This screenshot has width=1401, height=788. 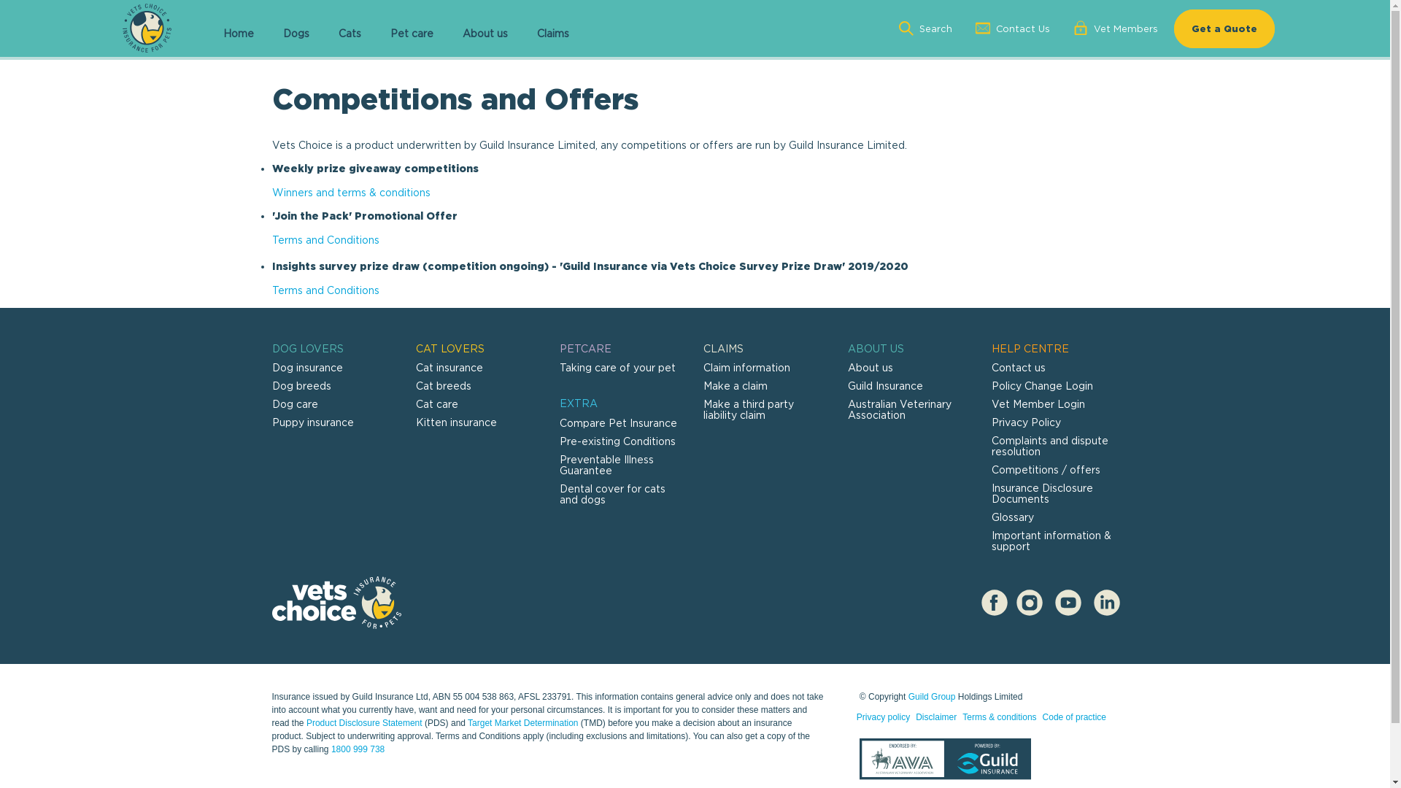 I want to click on Taking care of your pet, so click(x=617, y=368).